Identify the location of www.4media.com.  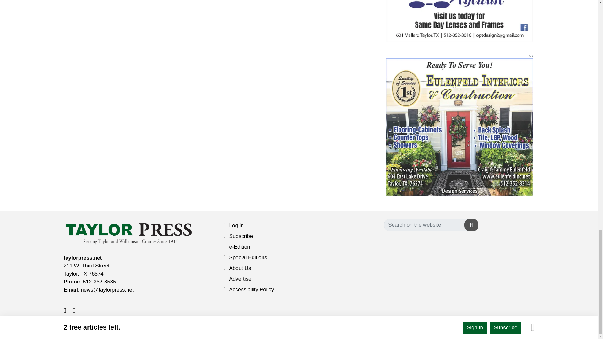
(310, 328).